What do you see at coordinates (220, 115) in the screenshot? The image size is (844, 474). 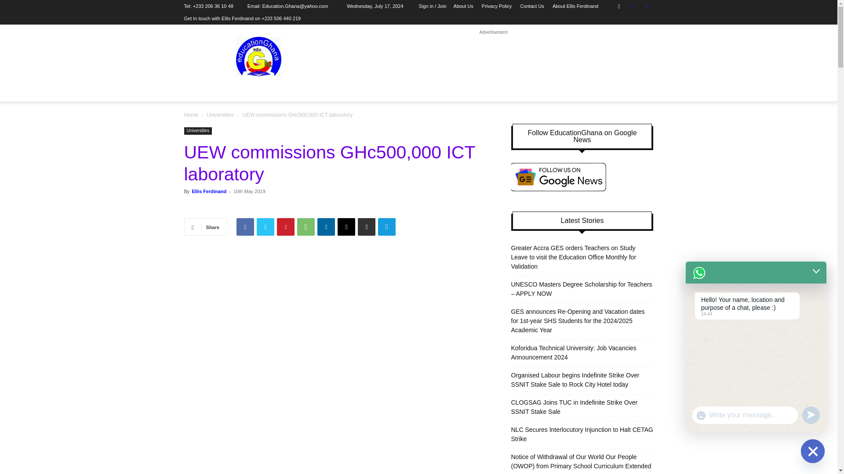 I see `View all posts in Universities` at bounding box center [220, 115].